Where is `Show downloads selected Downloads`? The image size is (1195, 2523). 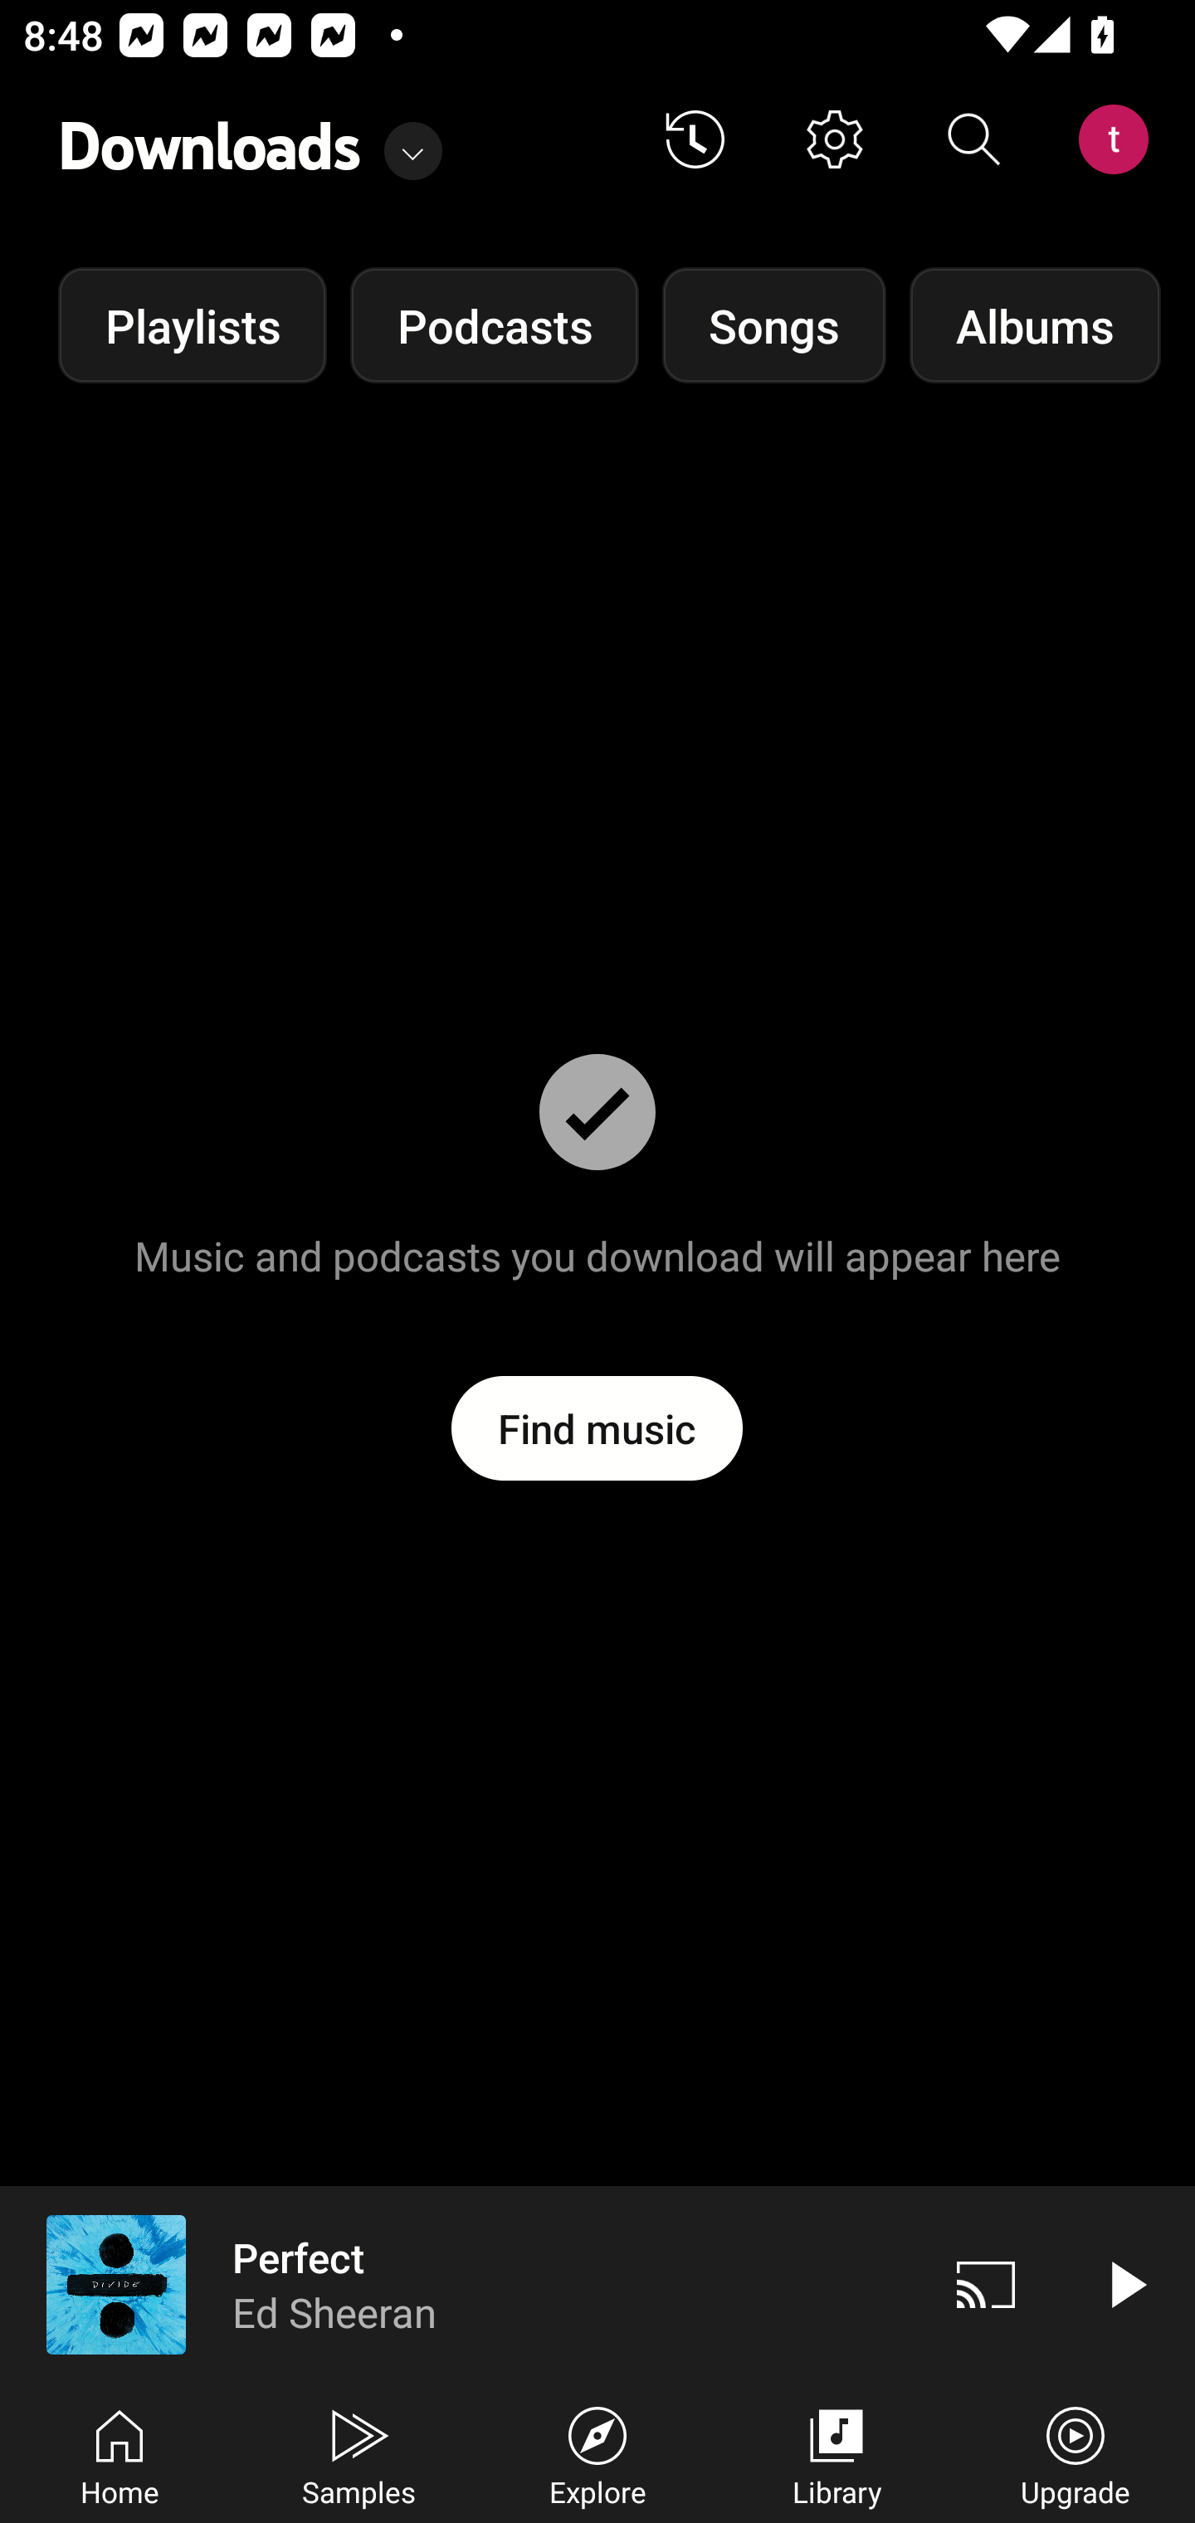 Show downloads selected Downloads is located at coordinates (251, 139).